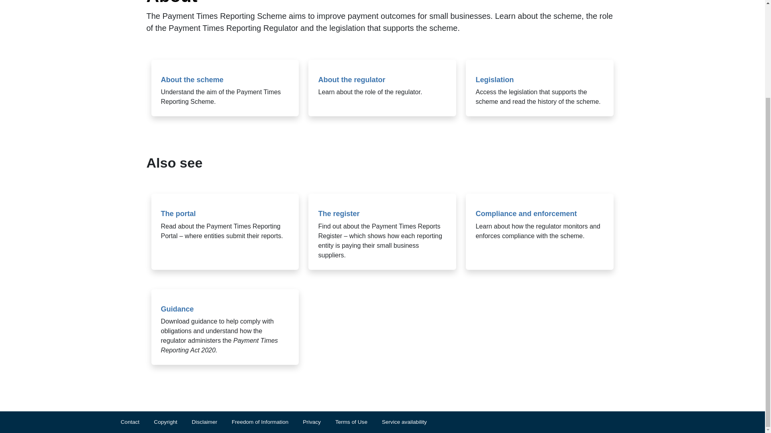 This screenshot has height=433, width=771. What do you see at coordinates (338, 213) in the screenshot?
I see `The register` at bounding box center [338, 213].